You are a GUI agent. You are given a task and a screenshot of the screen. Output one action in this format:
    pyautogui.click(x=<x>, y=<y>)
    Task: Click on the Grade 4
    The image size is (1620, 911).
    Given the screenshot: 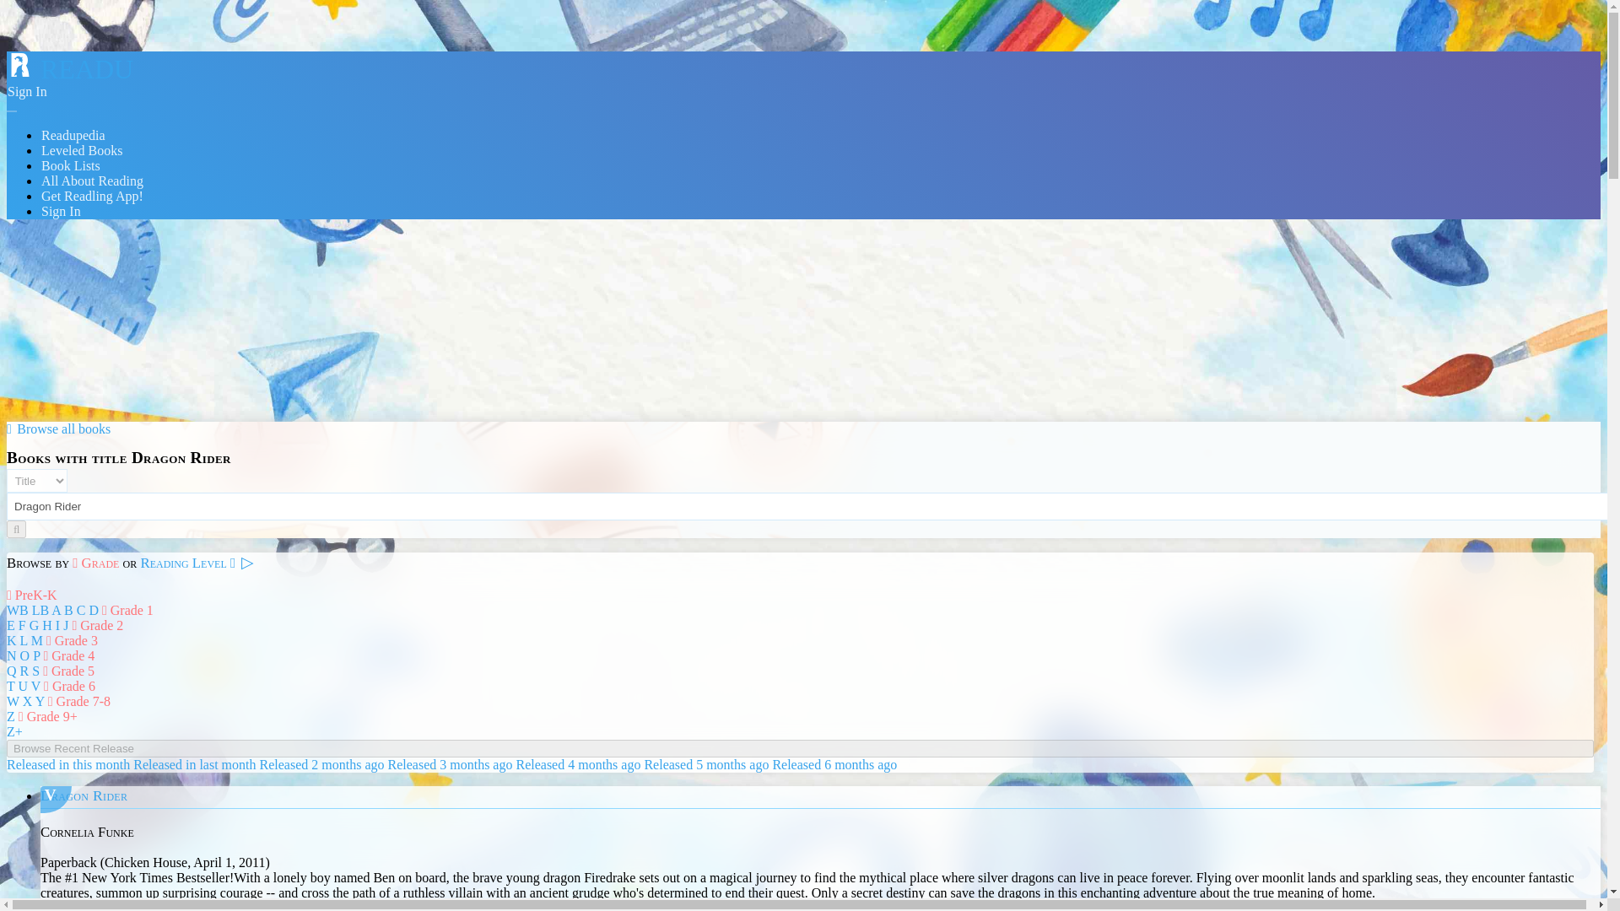 What is the action you would take?
    pyautogui.click(x=68, y=655)
    